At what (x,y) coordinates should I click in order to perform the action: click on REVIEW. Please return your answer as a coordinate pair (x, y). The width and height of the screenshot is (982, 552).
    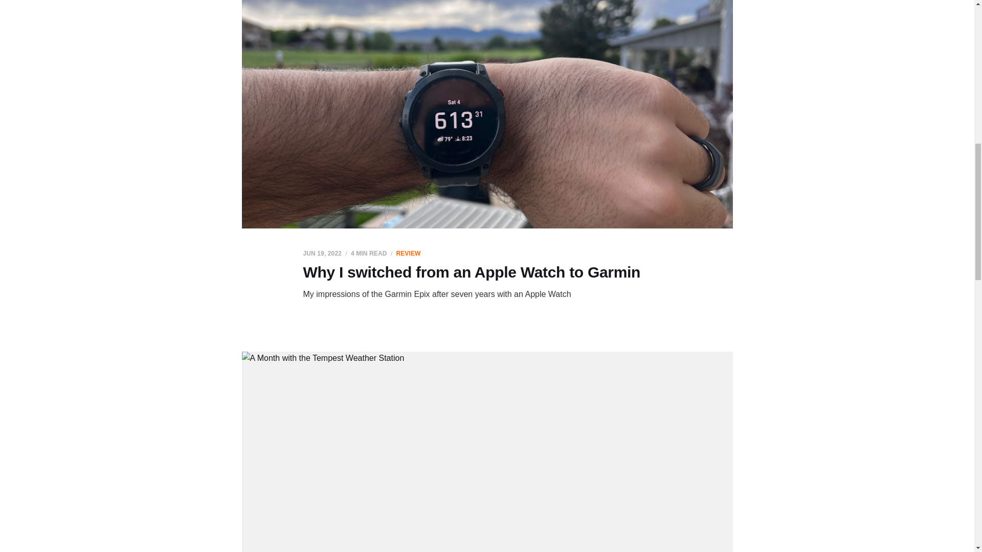
    Looking at the image, I should click on (408, 254).